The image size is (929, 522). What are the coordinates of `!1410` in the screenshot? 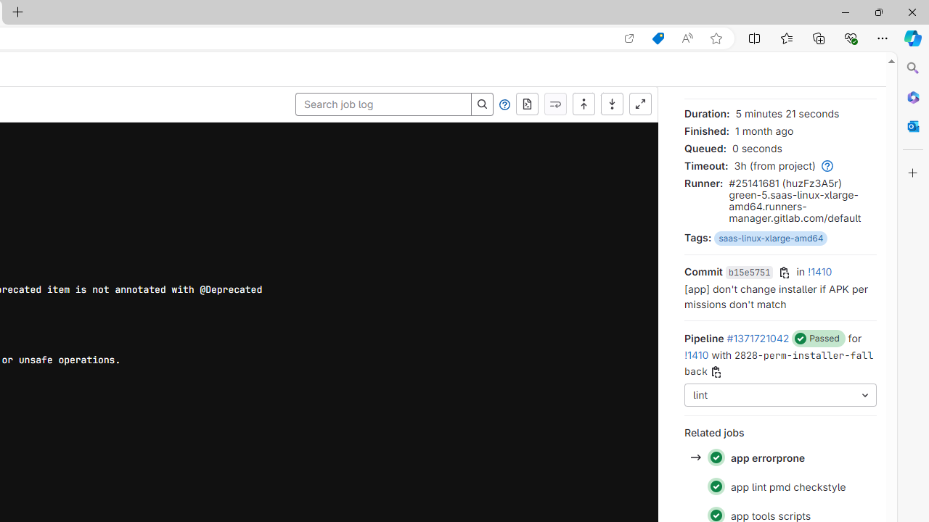 It's located at (697, 355).